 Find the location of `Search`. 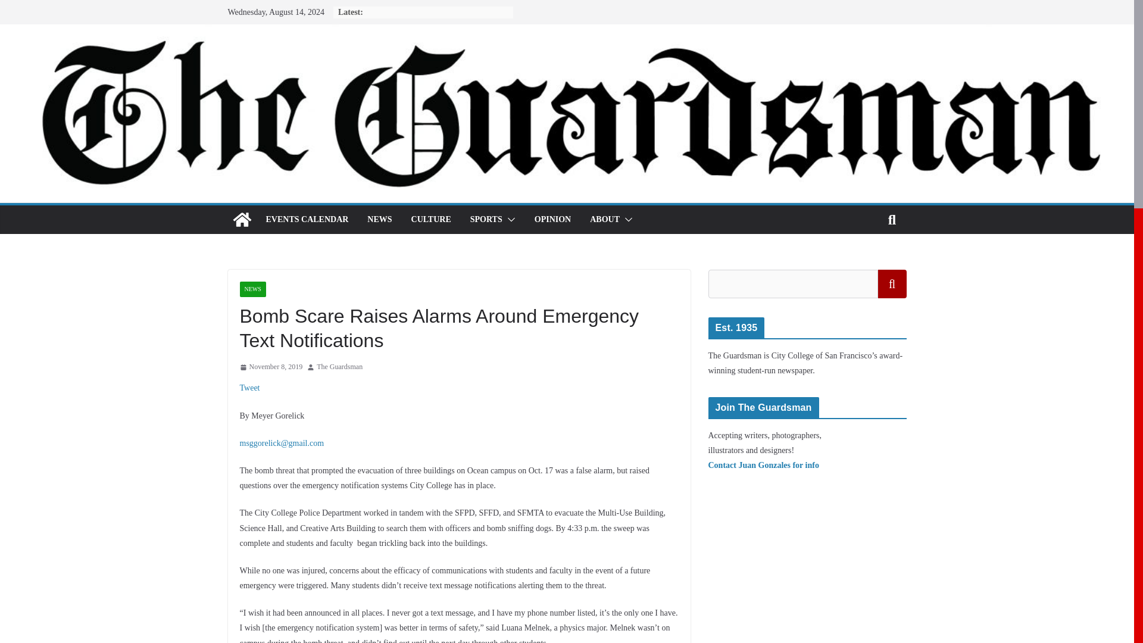

Search is located at coordinates (892, 283).